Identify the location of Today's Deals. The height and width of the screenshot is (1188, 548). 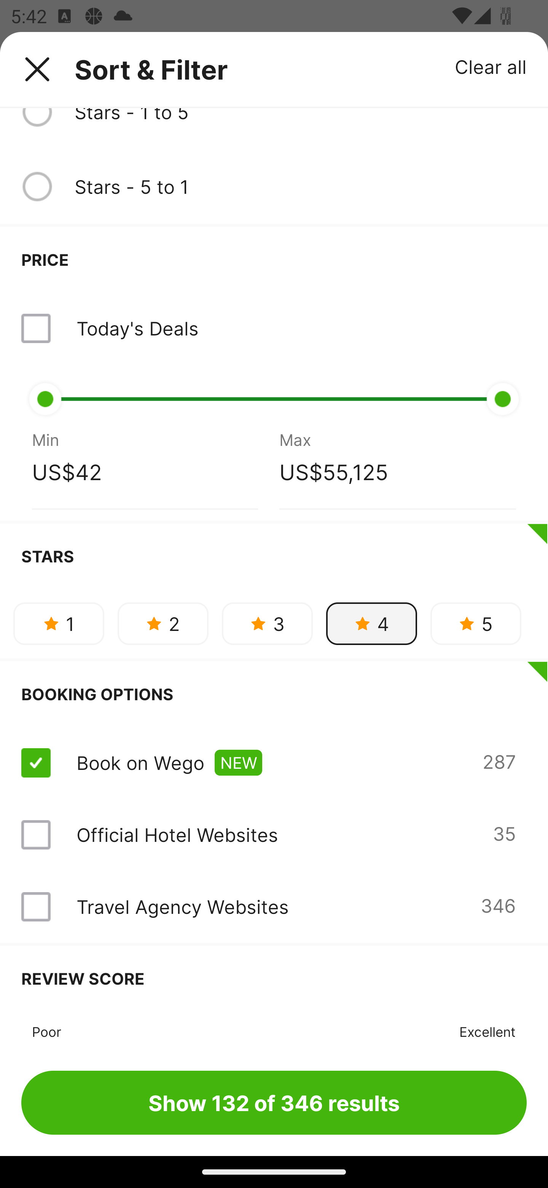
(274, 328).